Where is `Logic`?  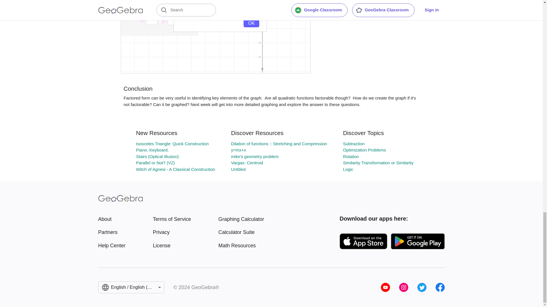 Logic is located at coordinates (348, 169).